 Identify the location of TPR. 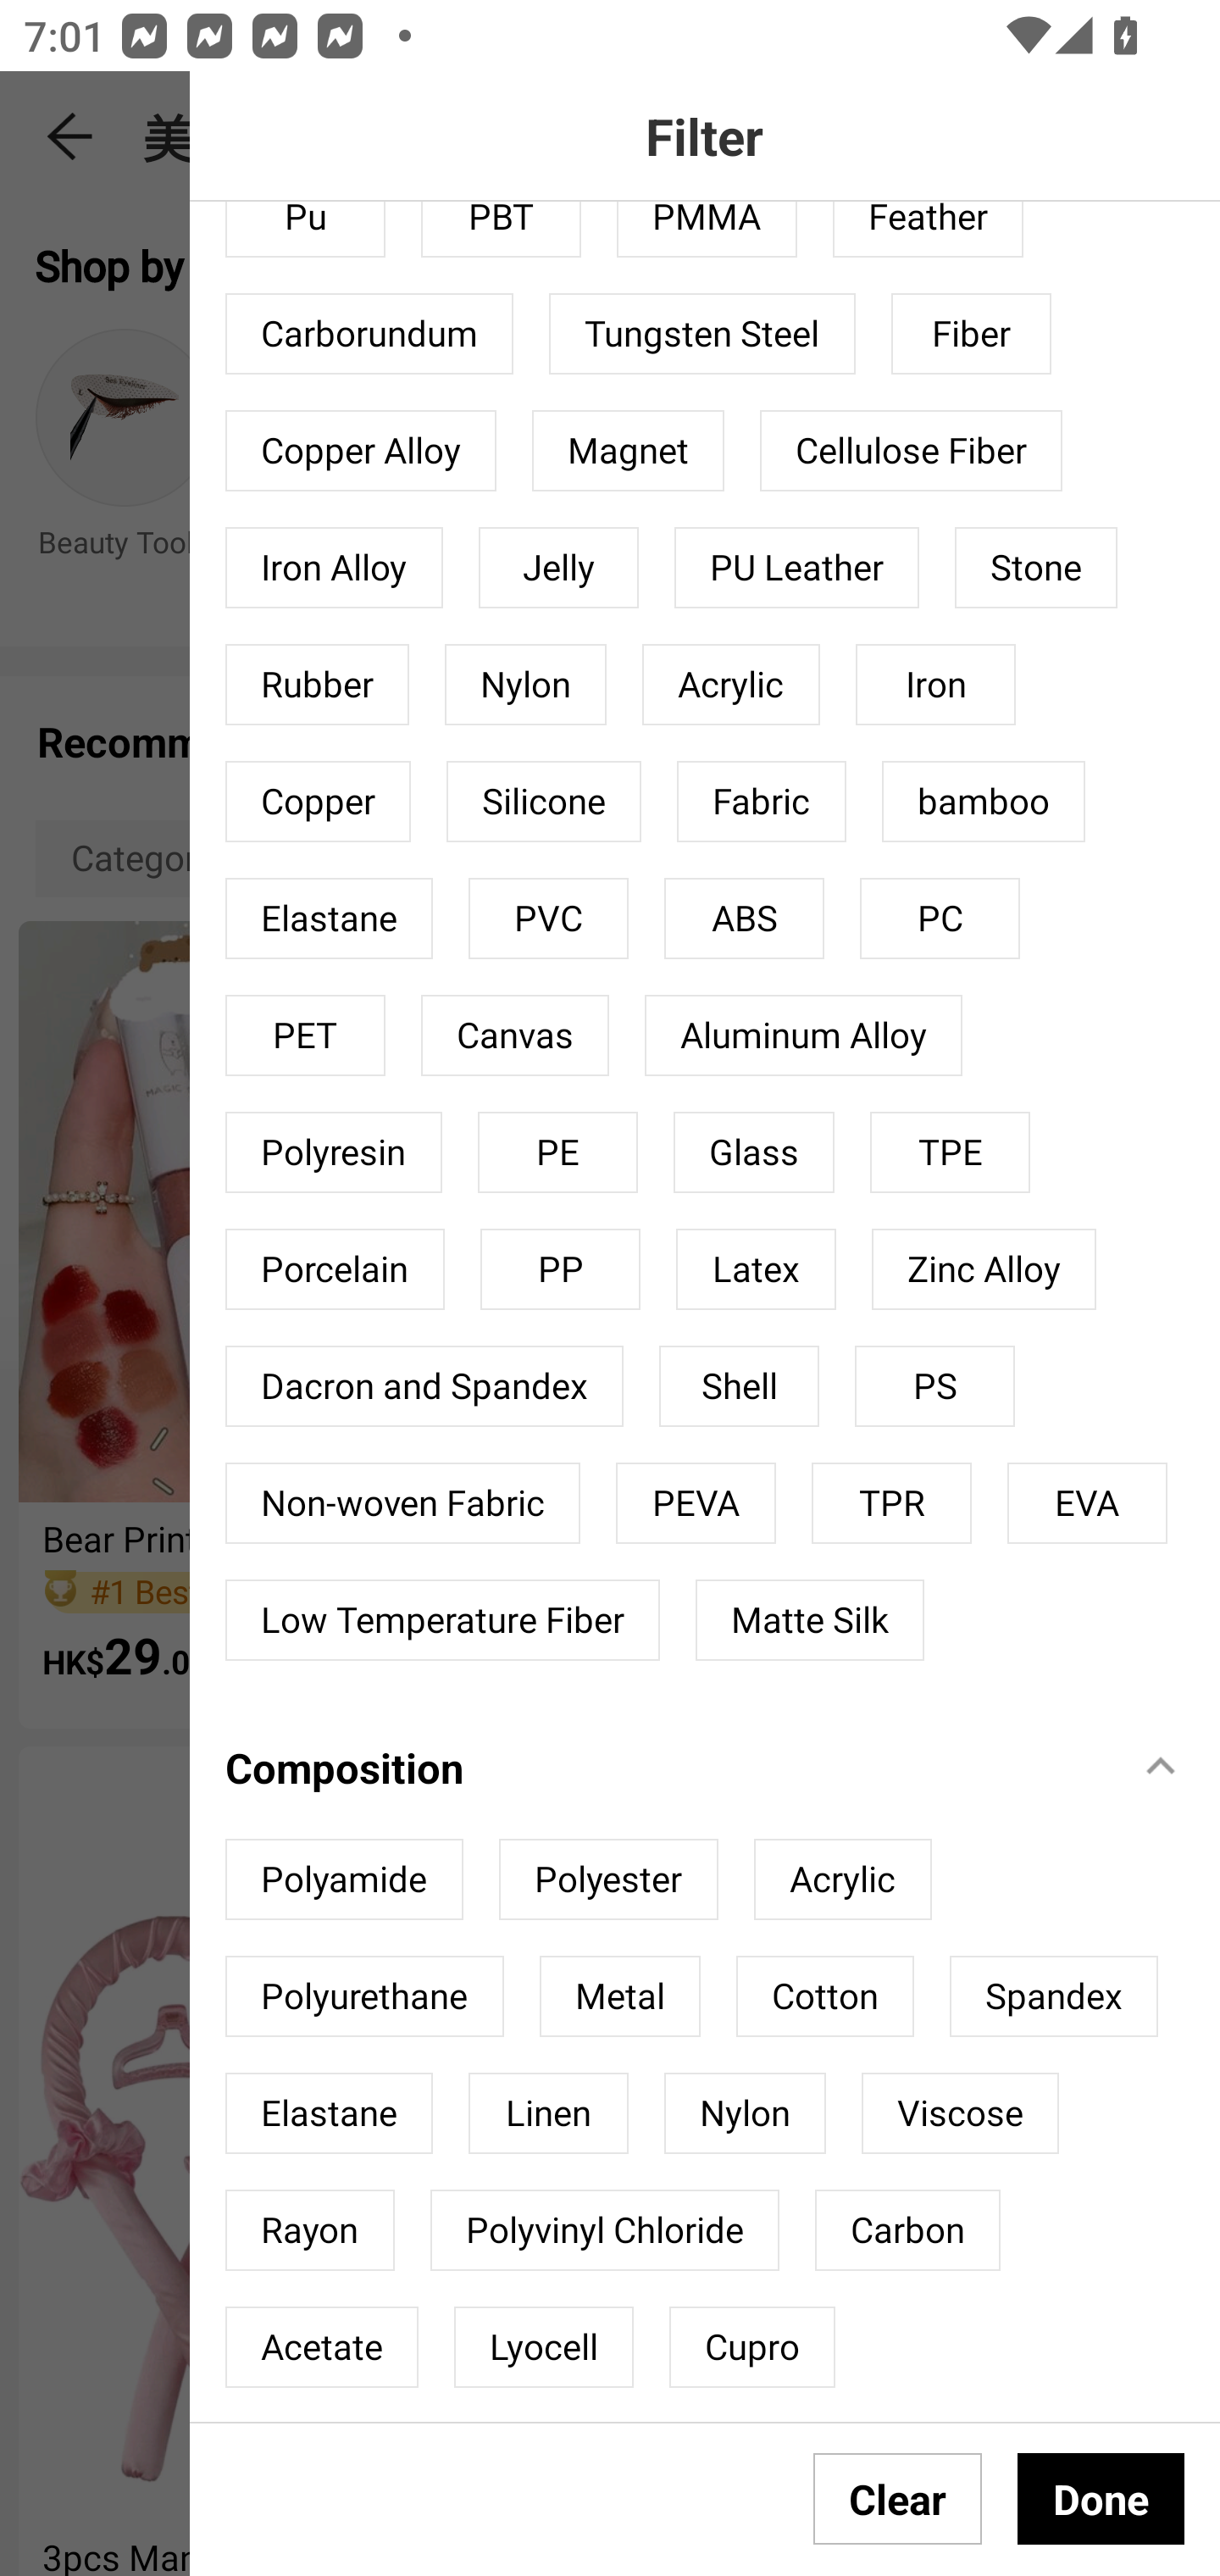
(891, 1502).